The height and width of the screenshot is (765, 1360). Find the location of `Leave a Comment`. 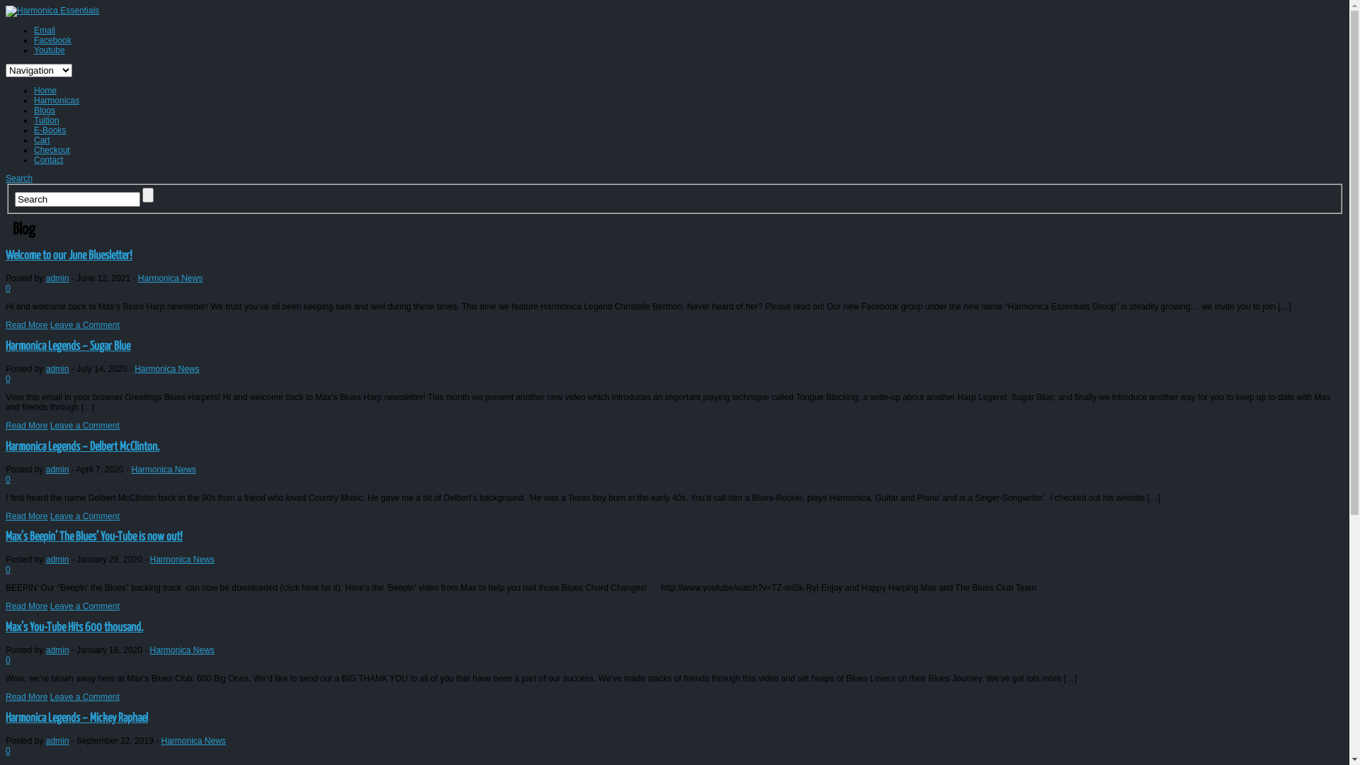

Leave a Comment is located at coordinates (85, 697).